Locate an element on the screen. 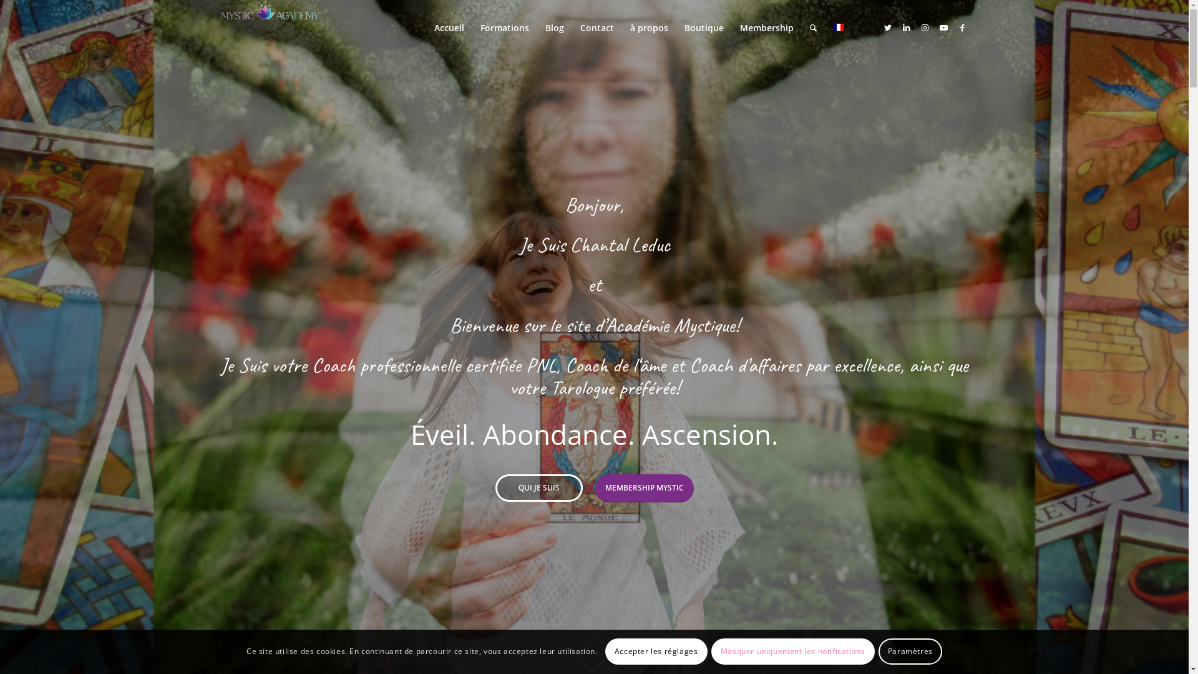 The width and height of the screenshot is (1198, 674). Twitter is located at coordinates (888, 27).